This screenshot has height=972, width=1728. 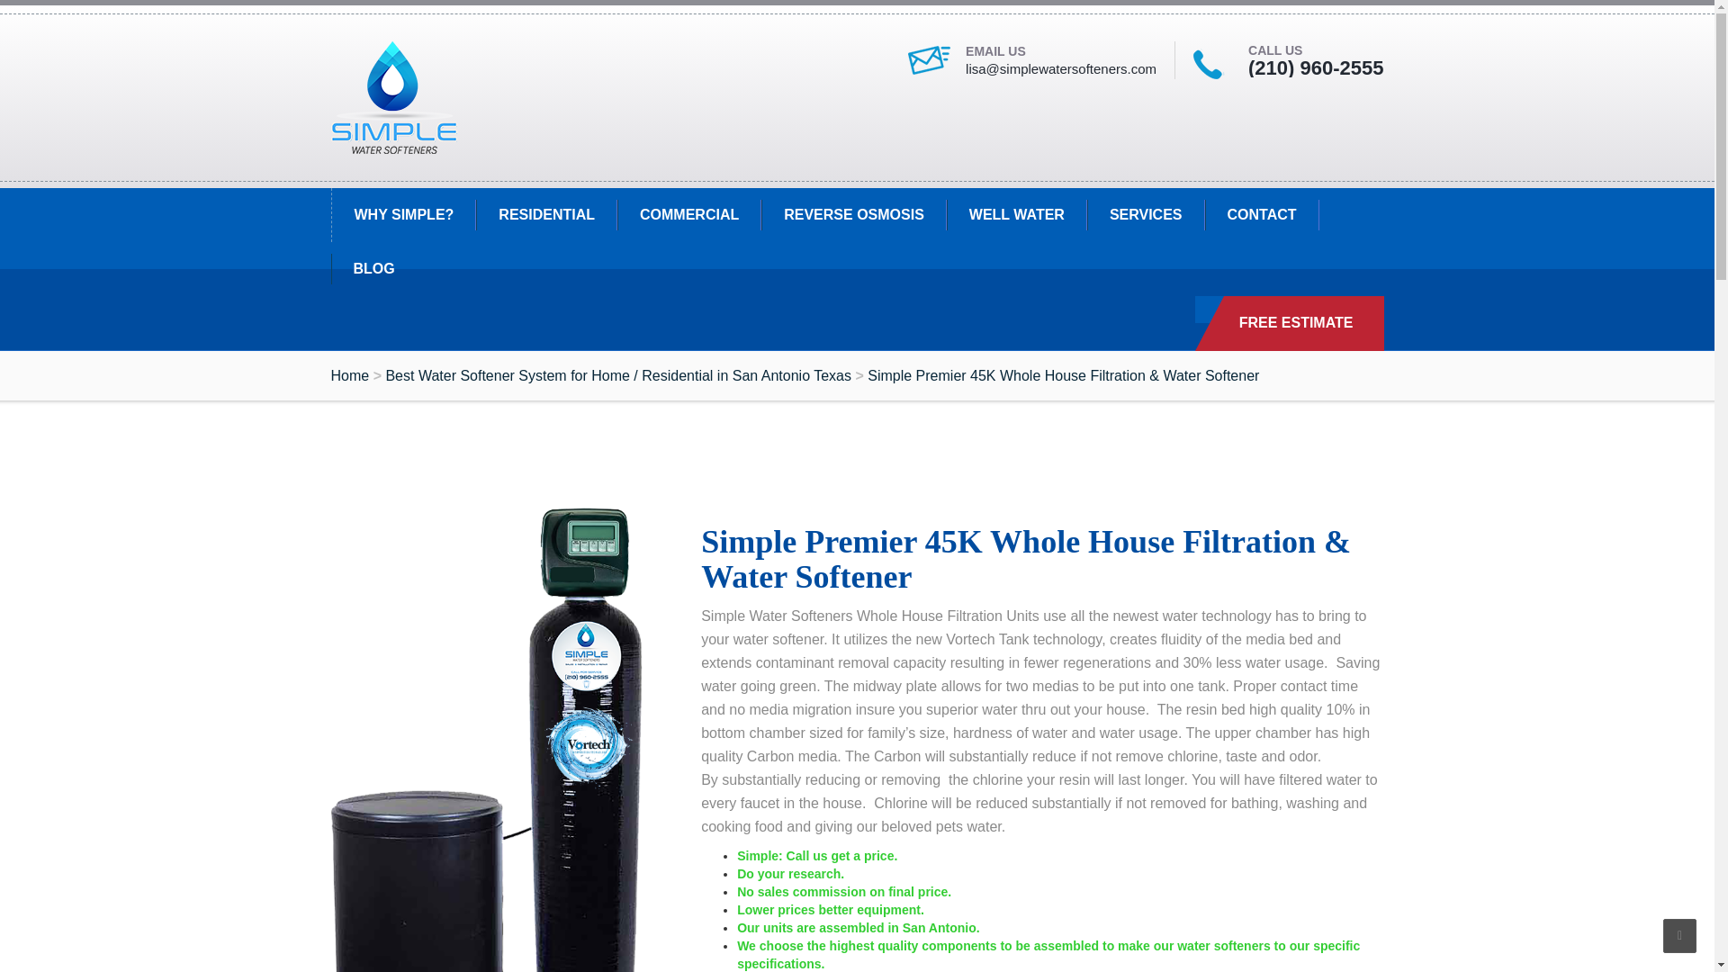 I want to click on Home, so click(x=350, y=375).